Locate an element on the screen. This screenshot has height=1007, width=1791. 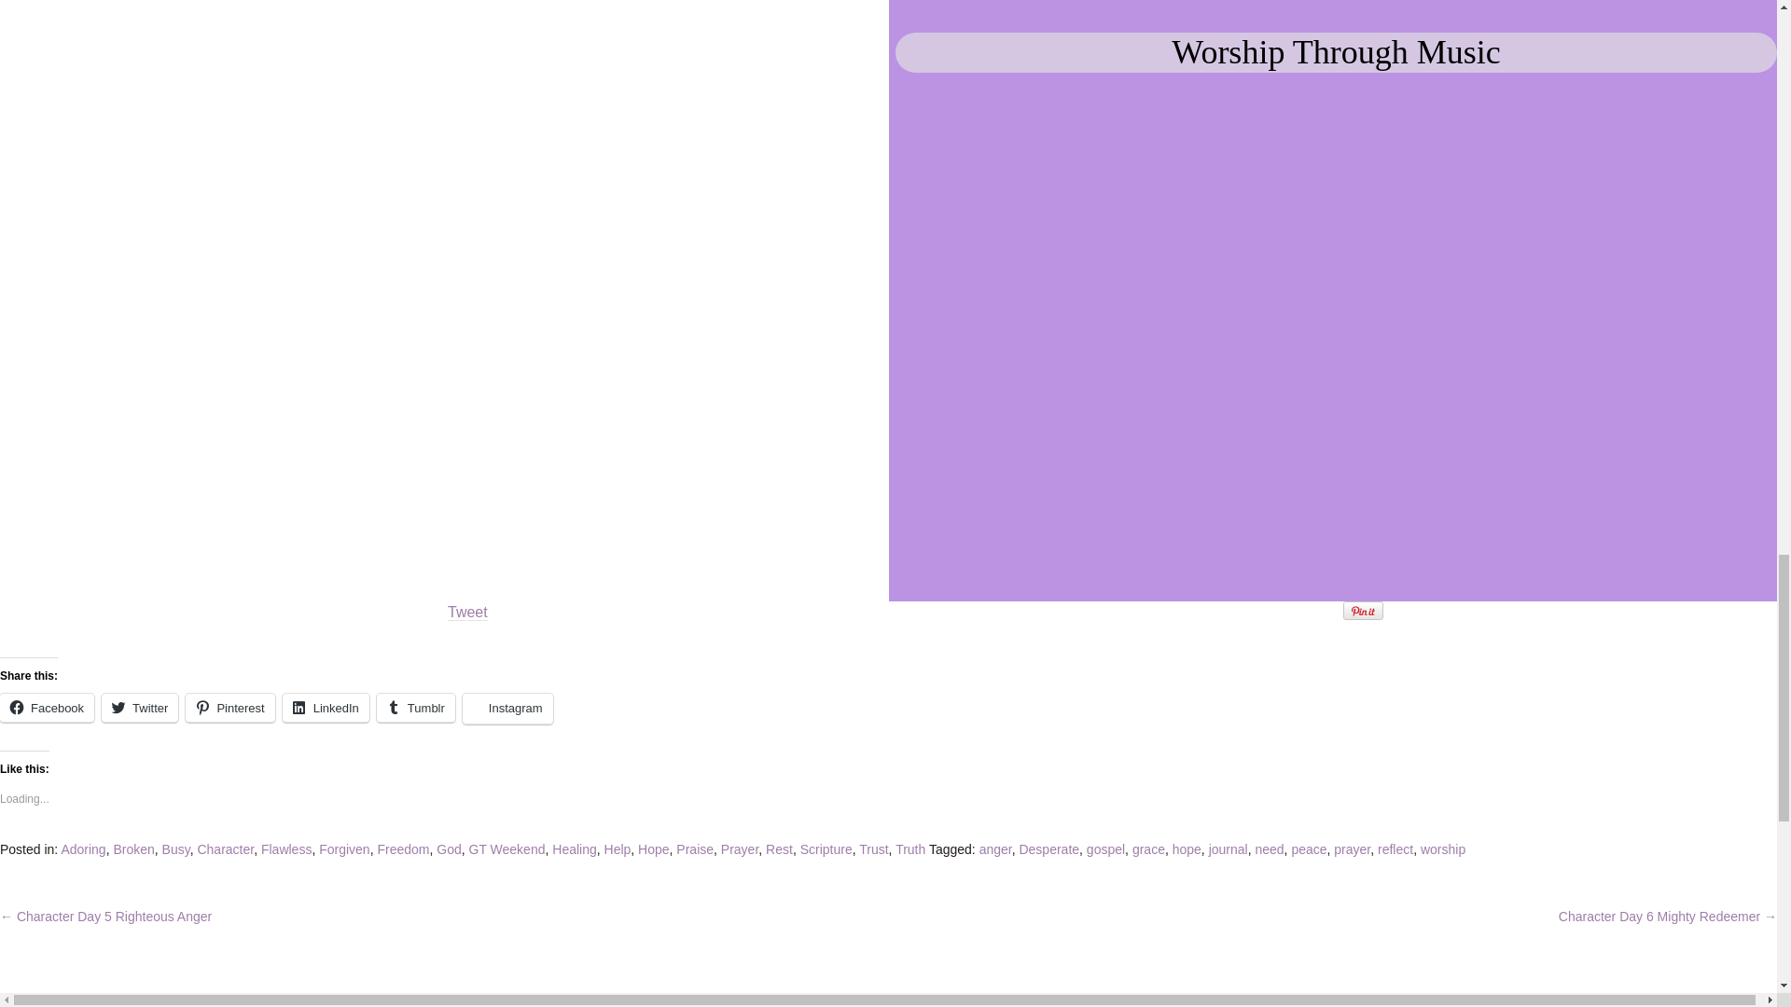
Tweet is located at coordinates (467, 613).